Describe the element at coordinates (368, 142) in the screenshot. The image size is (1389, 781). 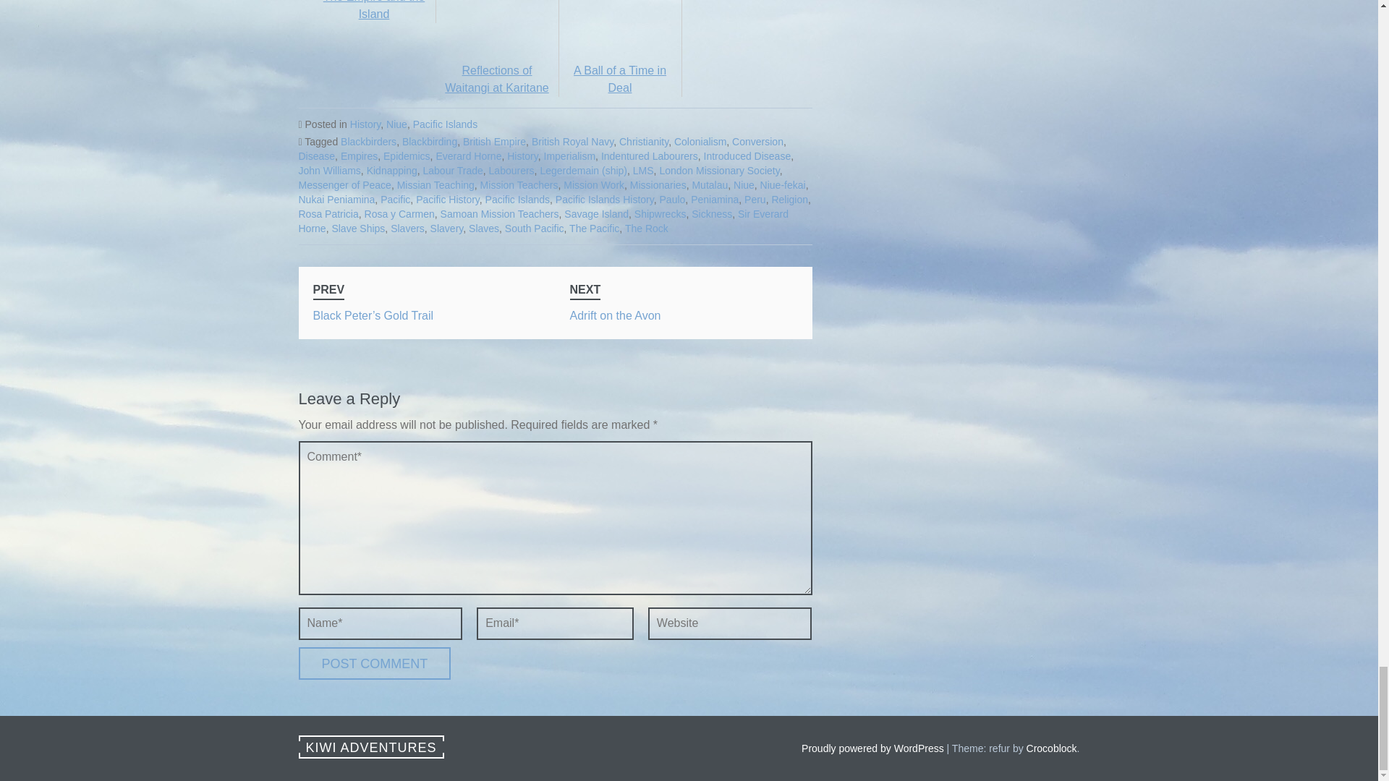
I see `Blackbirders` at that location.